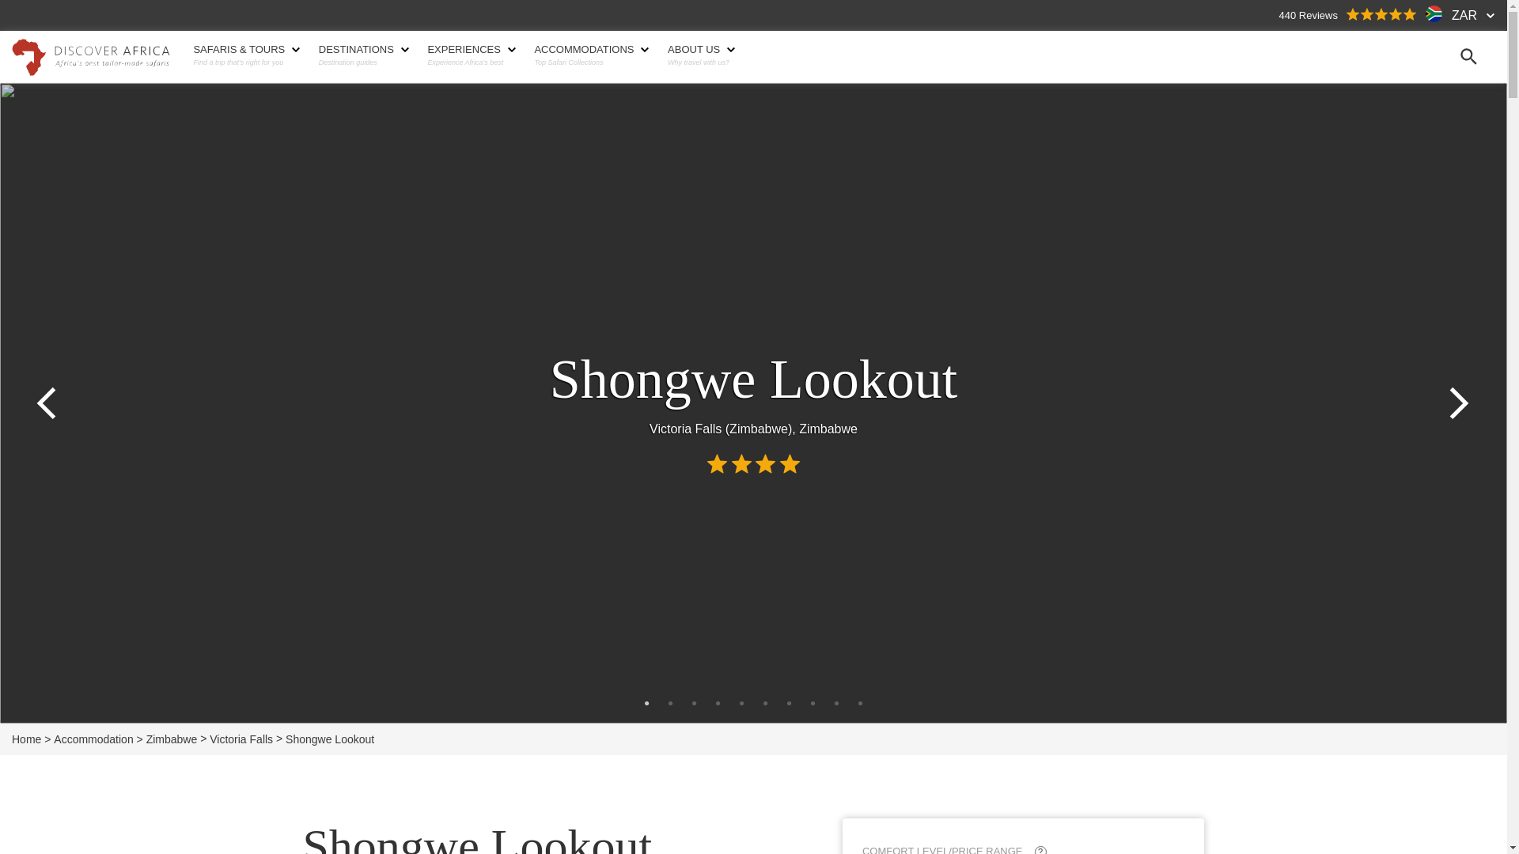 Image resolution: width=1519 pixels, height=854 pixels. What do you see at coordinates (362, 62) in the screenshot?
I see `Destination guides` at bounding box center [362, 62].